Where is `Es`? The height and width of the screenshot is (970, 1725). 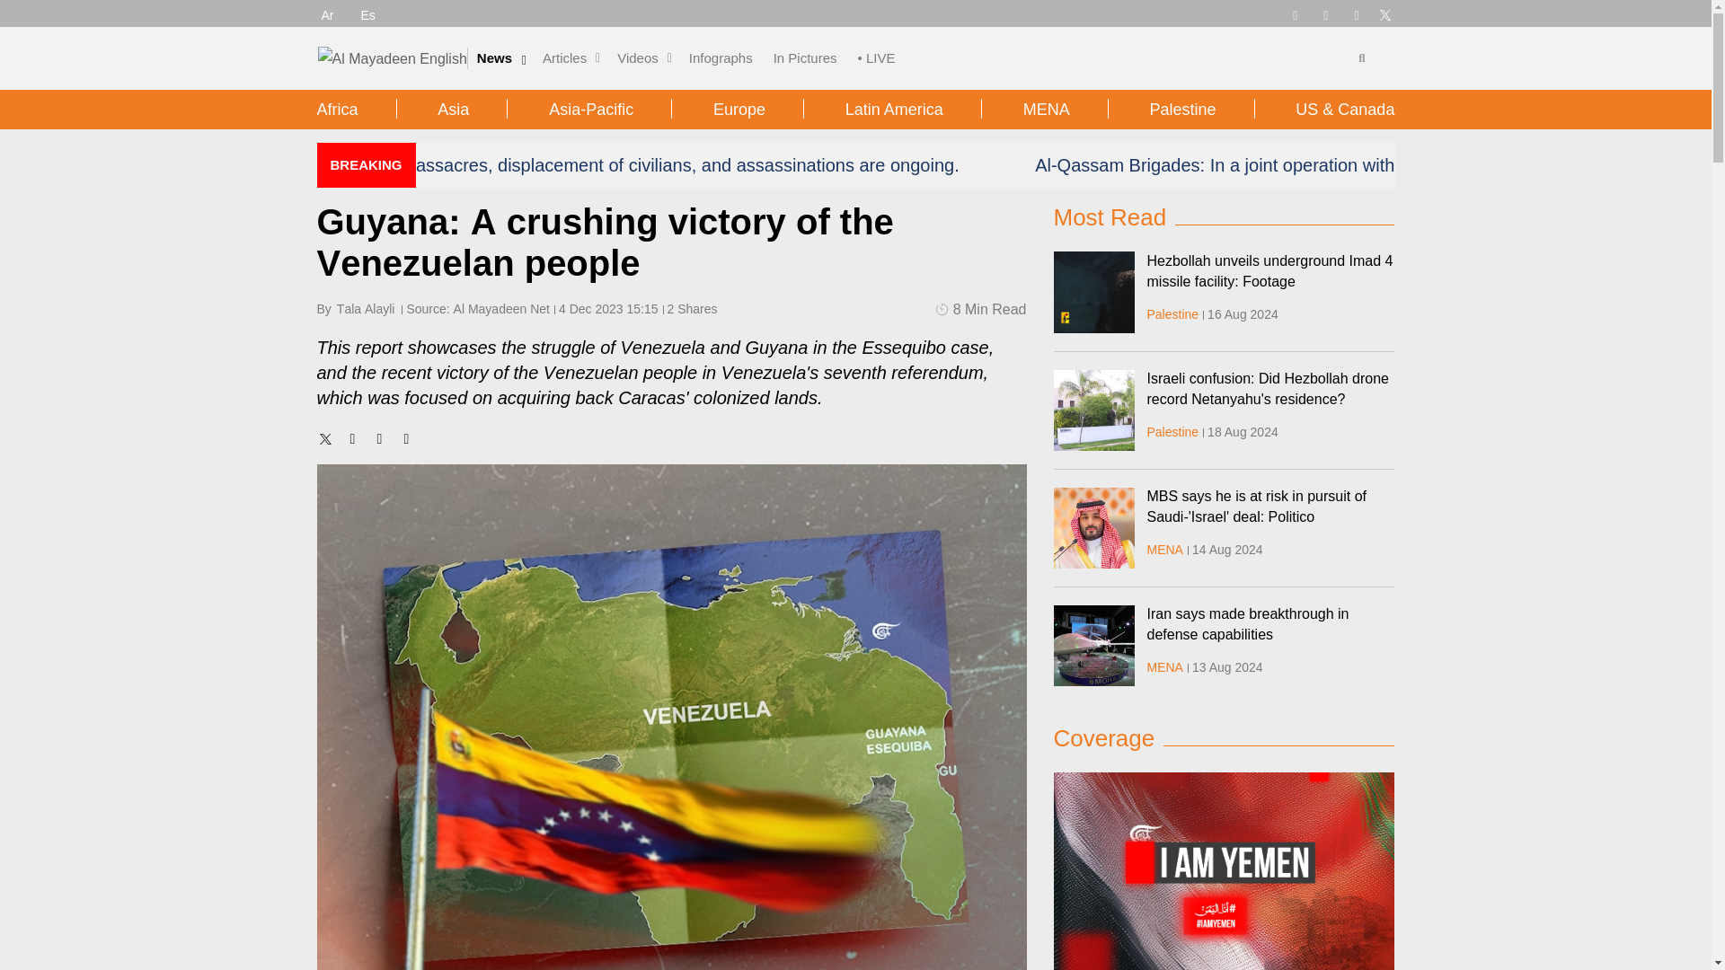 Es is located at coordinates (368, 14).